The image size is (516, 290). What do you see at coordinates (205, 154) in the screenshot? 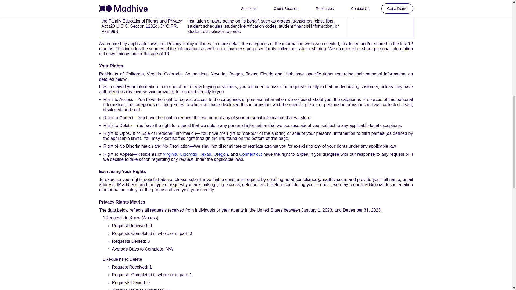
I see `Texas` at bounding box center [205, 154].